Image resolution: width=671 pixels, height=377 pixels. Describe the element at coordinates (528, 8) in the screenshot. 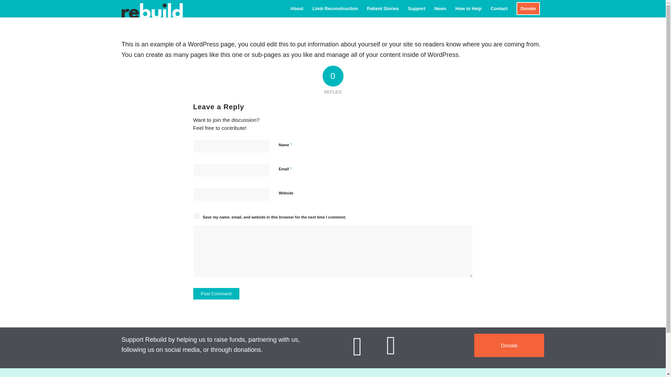

I see `Donate` at that location.